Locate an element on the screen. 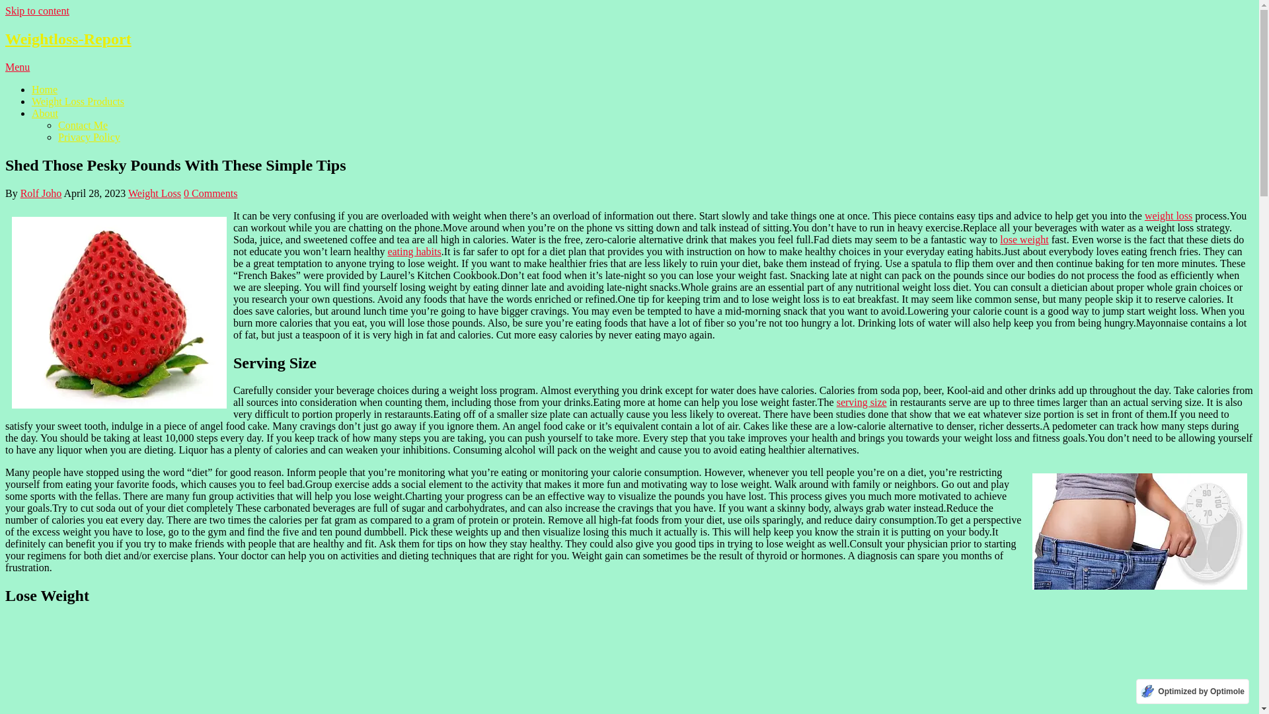  Posts by Rolf Joho is located at coordinates (41, 193).